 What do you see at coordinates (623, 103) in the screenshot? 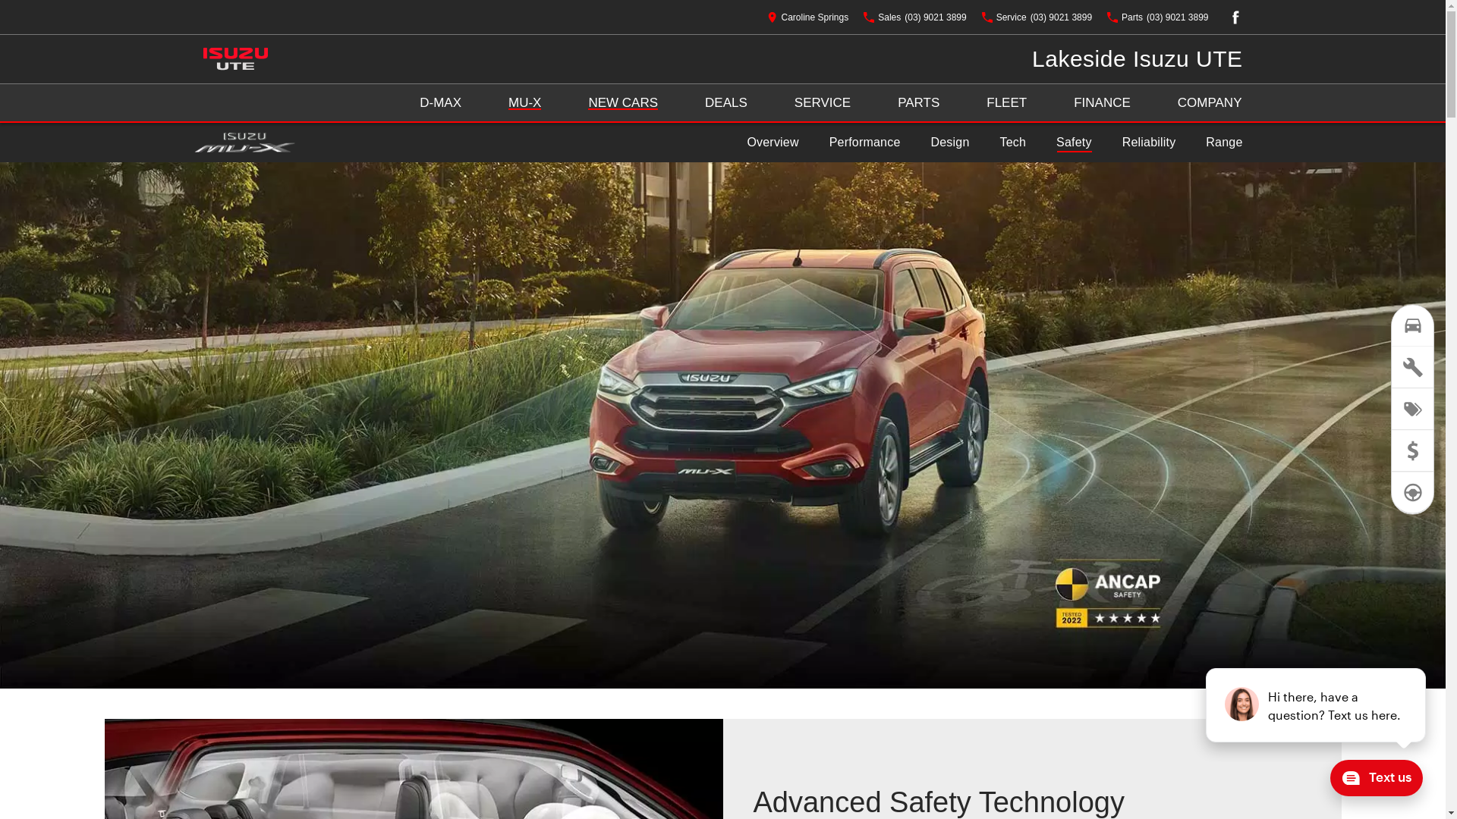
I see `NEW CARS` at bounding box center [623, 103].